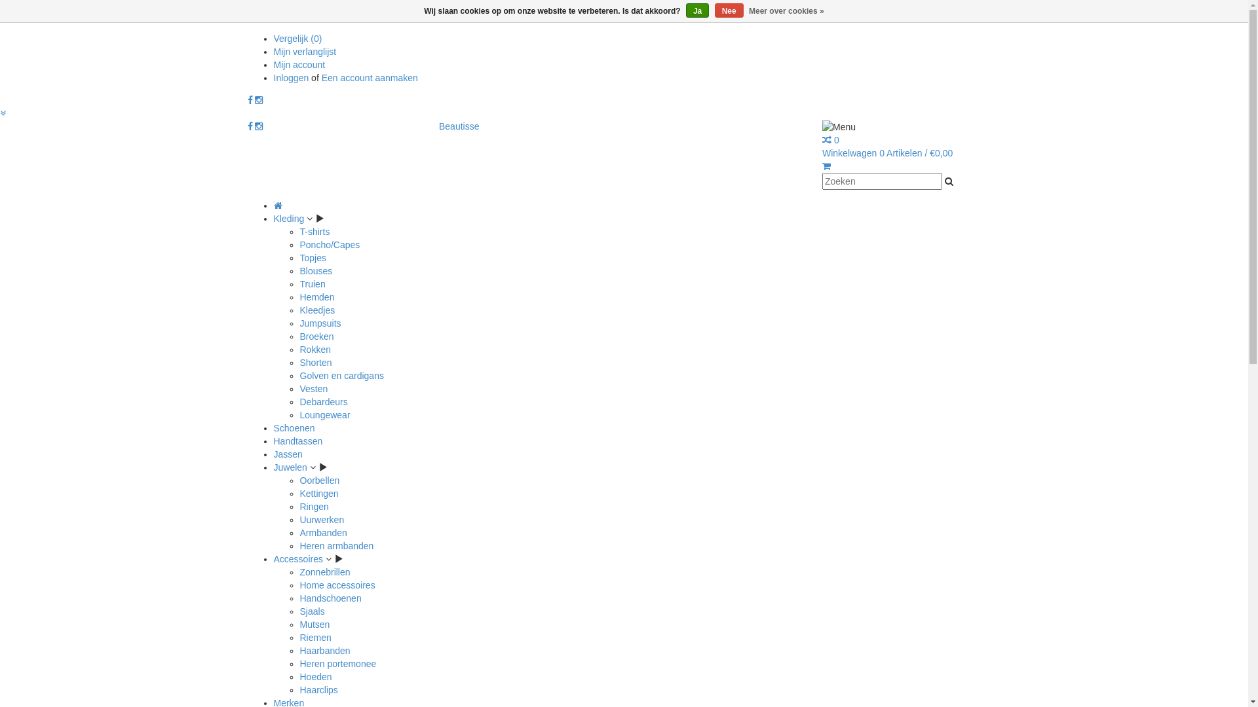 The image size is (1258, 707). Describe the element at coordinates (300, 65) in the screenshot. I see `Mijn account` at that location.